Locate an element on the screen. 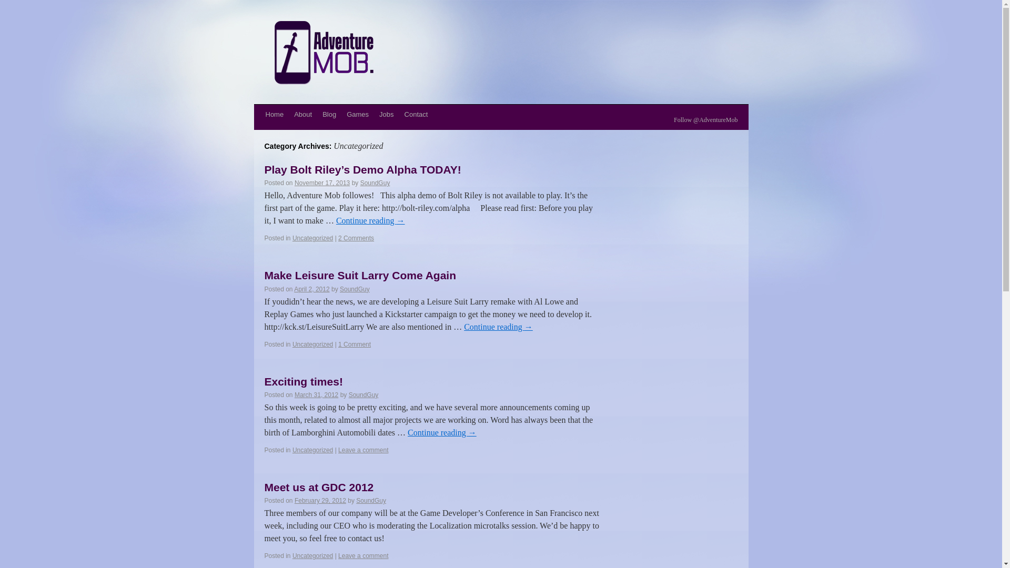 This screenshot has width=1010, height=568. Games is located at coordinates (357, 114).